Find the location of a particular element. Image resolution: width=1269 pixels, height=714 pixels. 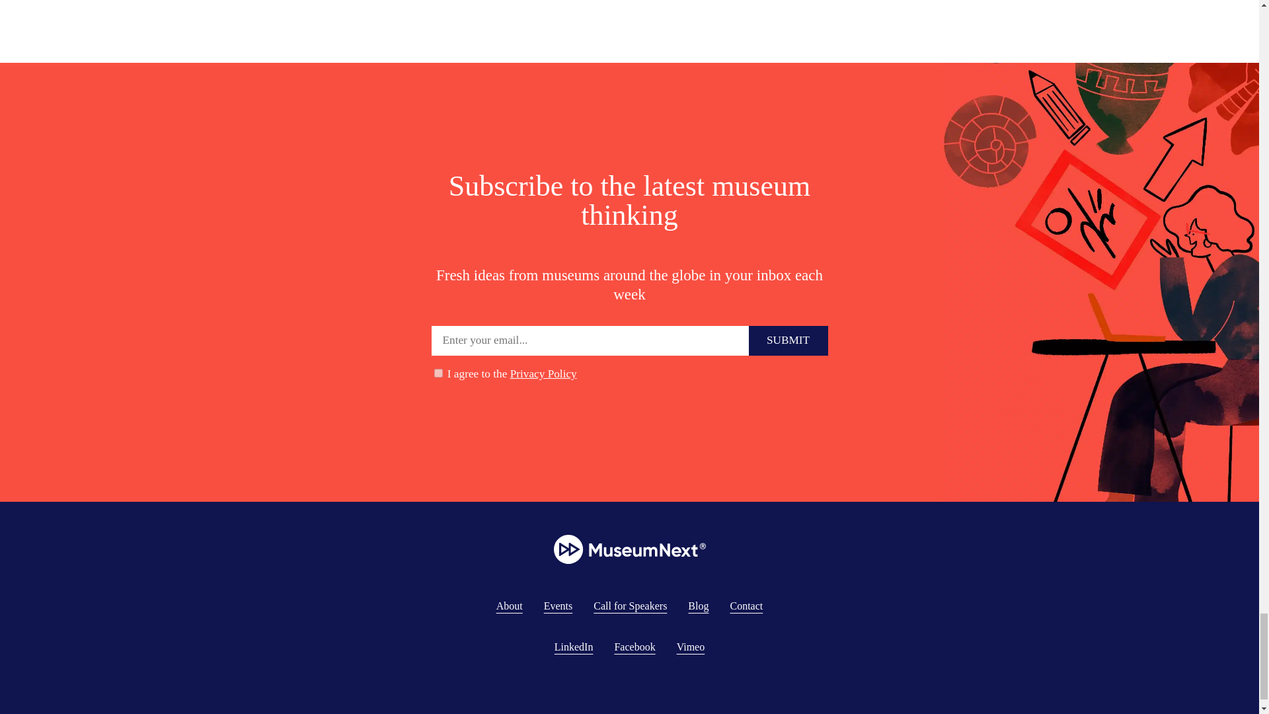

1 is located at coordinates (438, 373).